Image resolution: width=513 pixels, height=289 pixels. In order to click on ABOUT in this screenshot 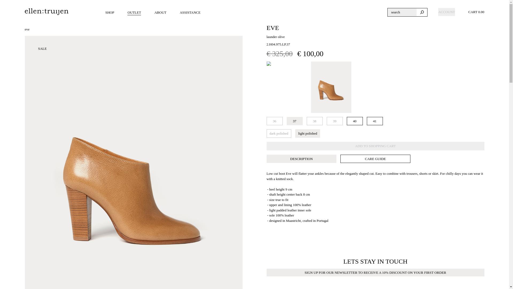, I will do `click(160, 12)`.